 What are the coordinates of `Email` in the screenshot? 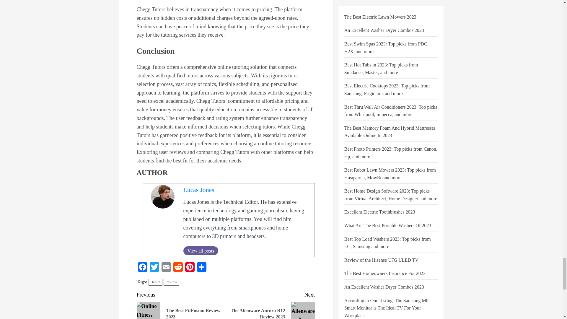 It's located at (166, 268).